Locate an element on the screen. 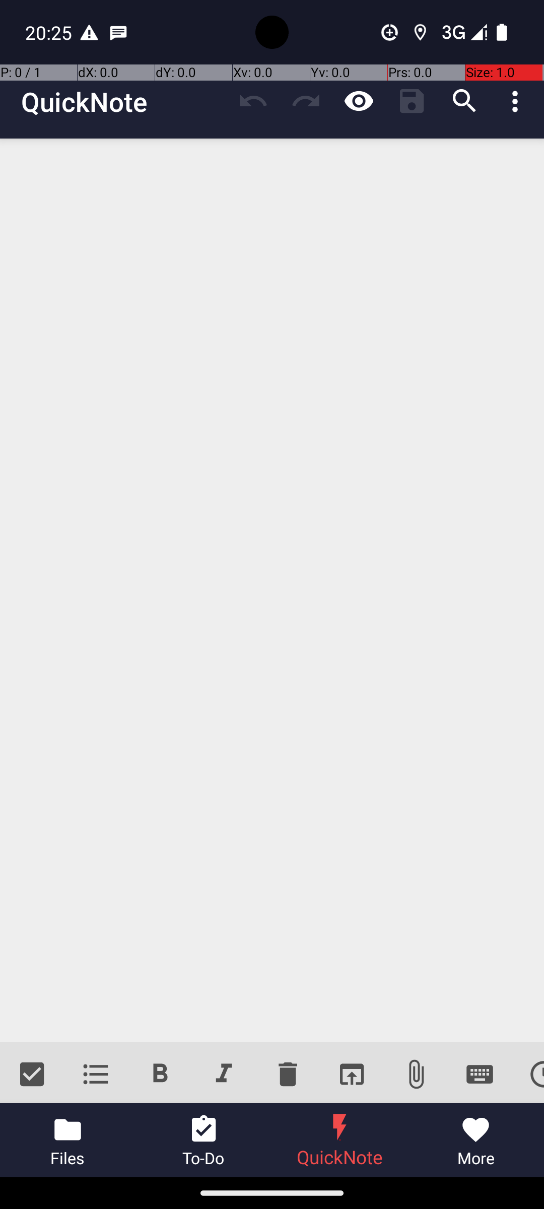 The image size is (544, 1209). 20:25 is located at coordinates (50, 32).